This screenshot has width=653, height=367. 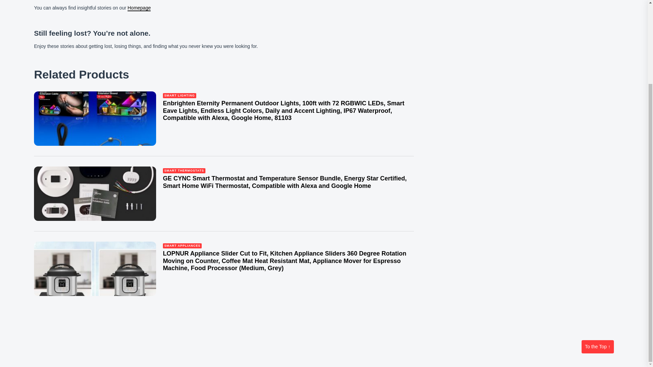 What do you see at coordinates (182, 246) in the screenshot?
I see `SMART APPLIANCES` at bounding box center [182, 246].